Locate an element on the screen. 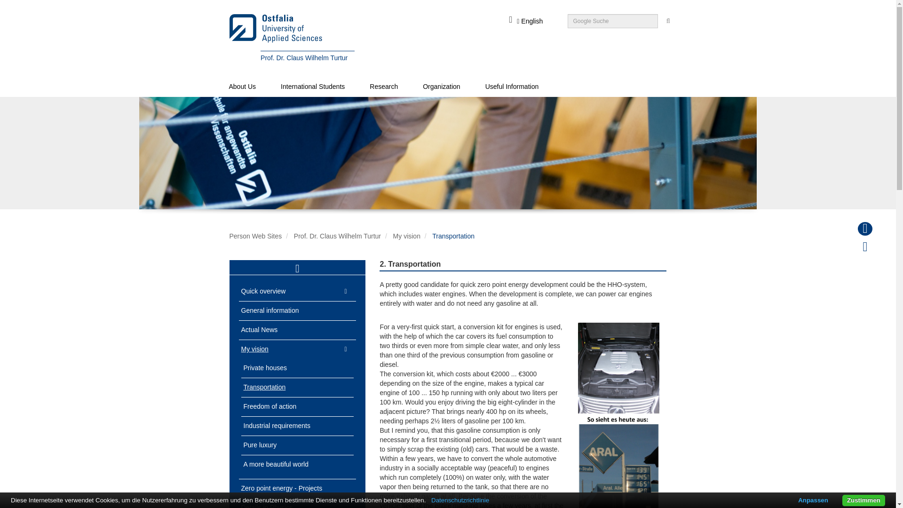 The image size is (903, 508). About Us is located at coordinates (243, 87).